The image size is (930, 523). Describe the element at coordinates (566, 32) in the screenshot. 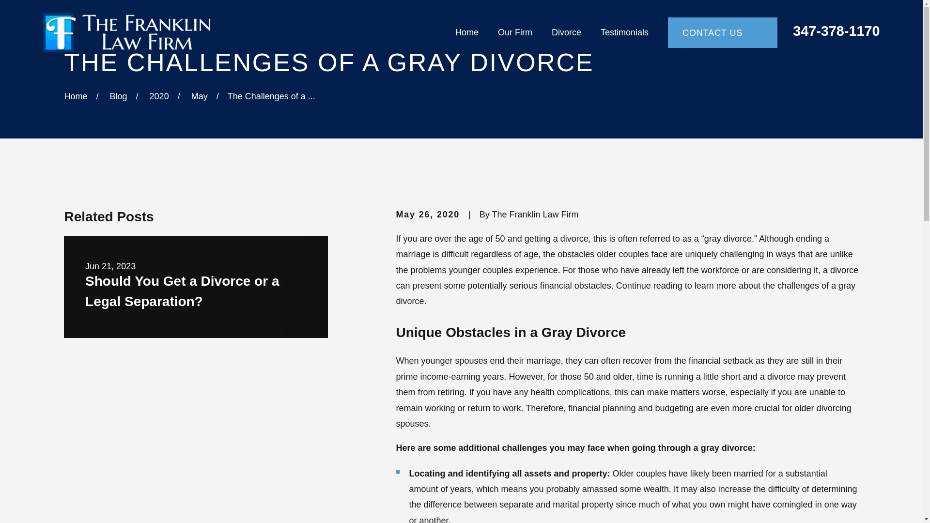

I see `Divorce` at that location.